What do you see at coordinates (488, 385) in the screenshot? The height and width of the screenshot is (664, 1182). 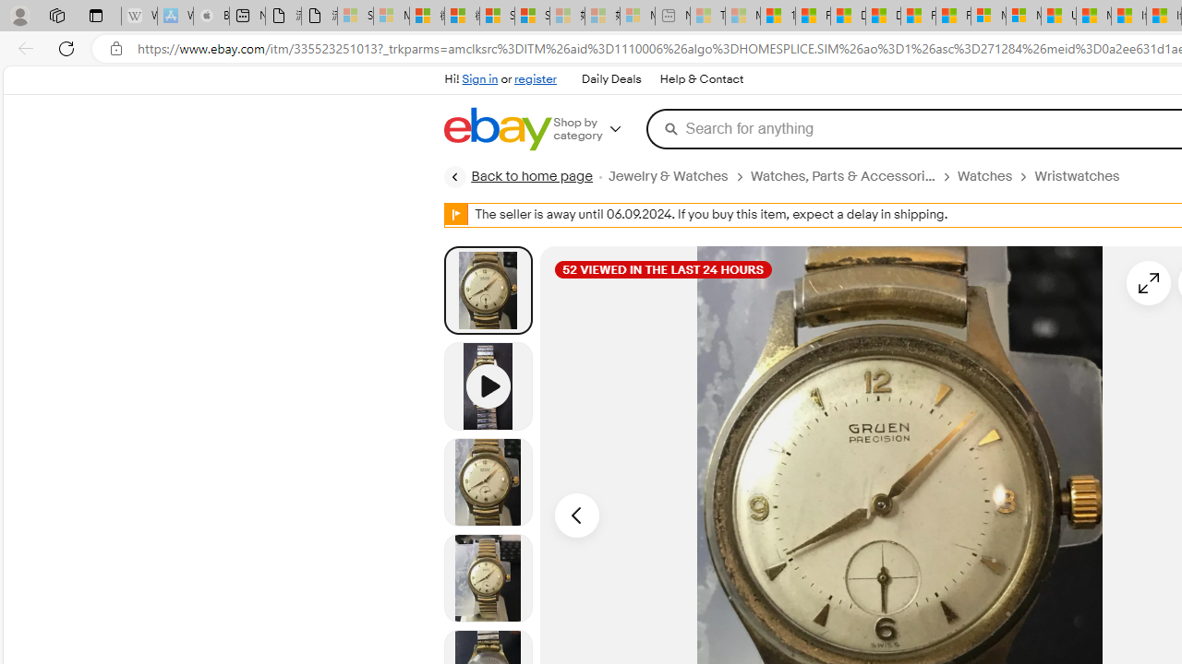 I see `Video 1 of 1` at bounding box center [488, 385].